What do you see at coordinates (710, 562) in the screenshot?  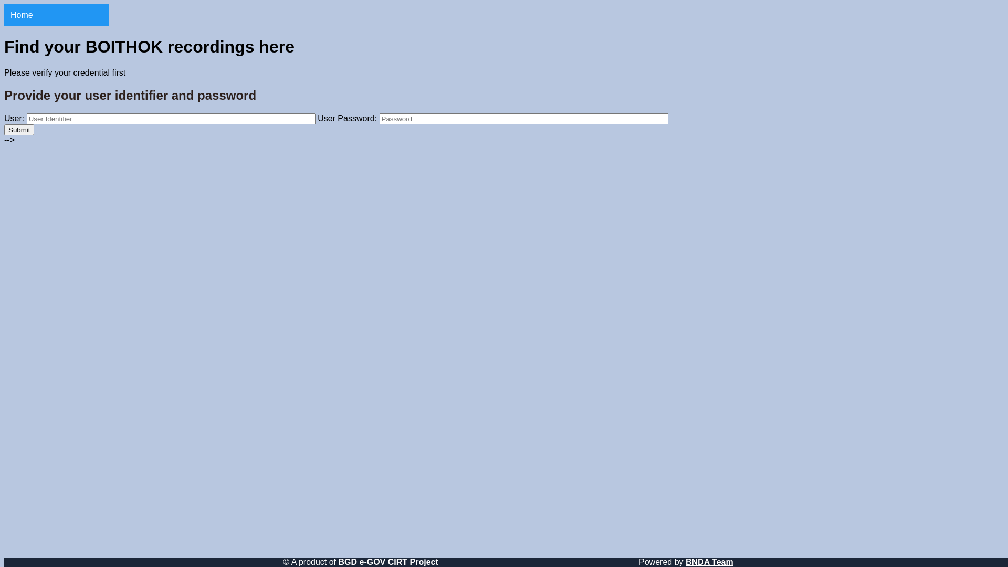 I see `BNDA Team` at bounding box center [710, 562].